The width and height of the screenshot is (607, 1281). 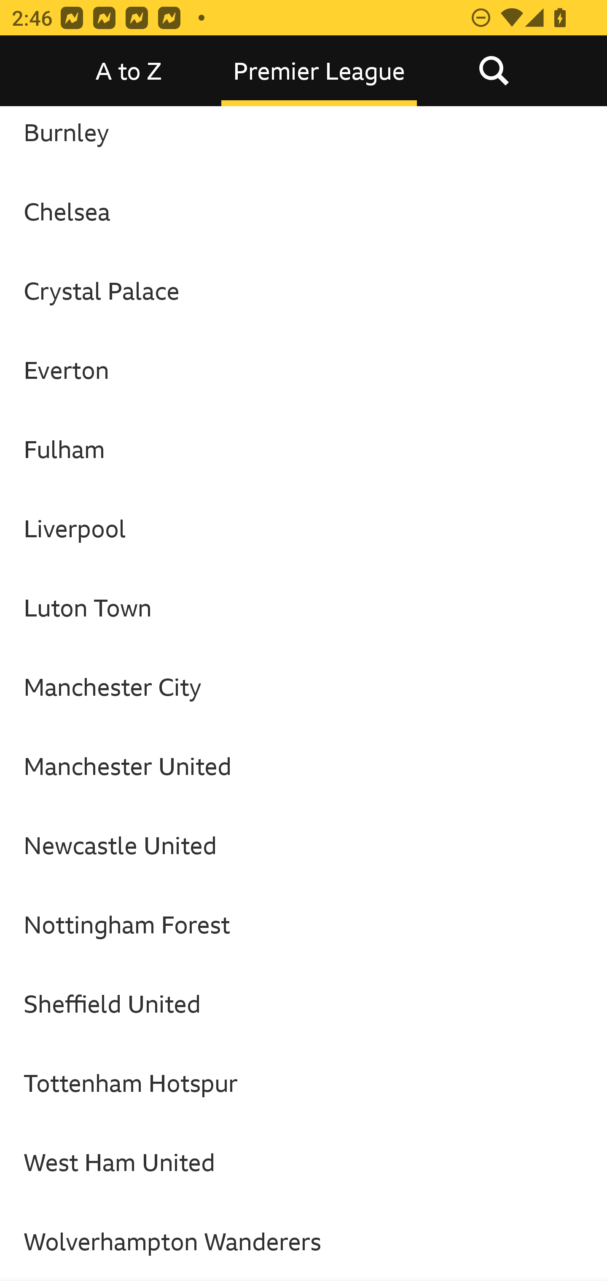 I want to click on Crystal Palace, so click(x=303, y=291).